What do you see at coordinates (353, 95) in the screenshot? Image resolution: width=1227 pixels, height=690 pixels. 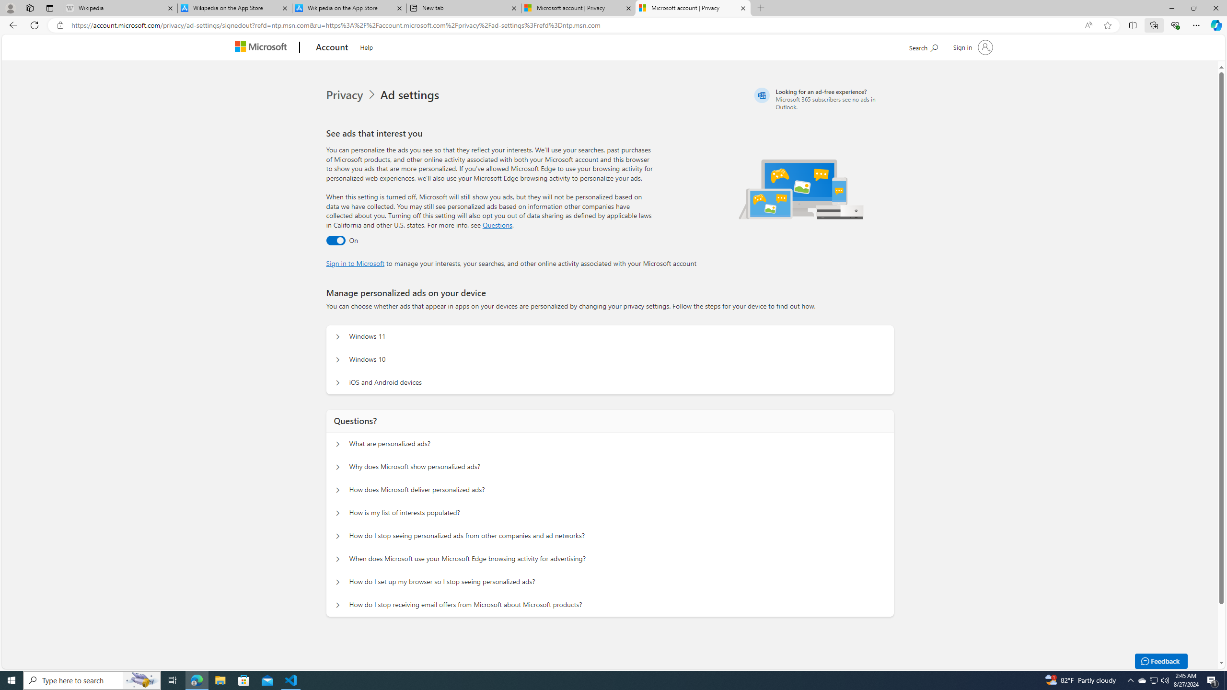 I see `Privacy` at bounding box center [353, 95].